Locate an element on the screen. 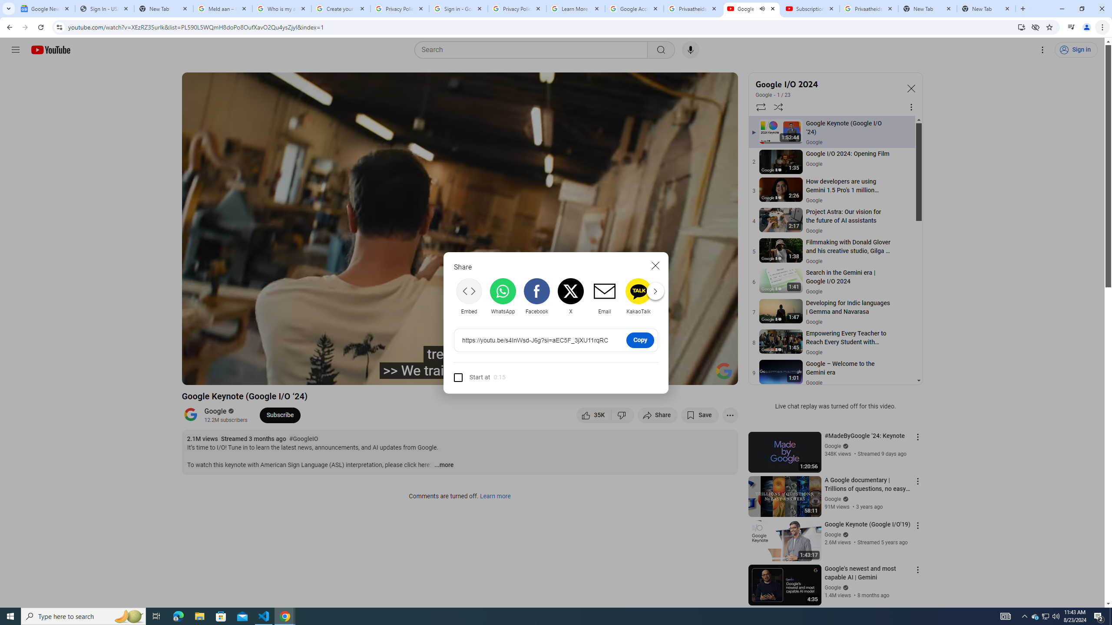 The image size is (1112, 625). Play (k) is located at coordinates (218, 375).